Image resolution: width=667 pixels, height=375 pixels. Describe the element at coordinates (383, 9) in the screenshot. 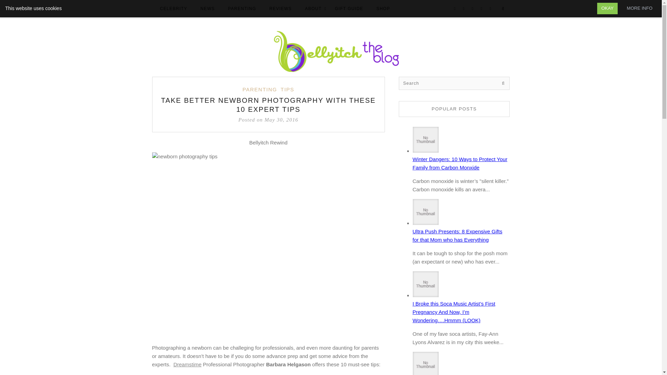

I see `SHOP` at that location.